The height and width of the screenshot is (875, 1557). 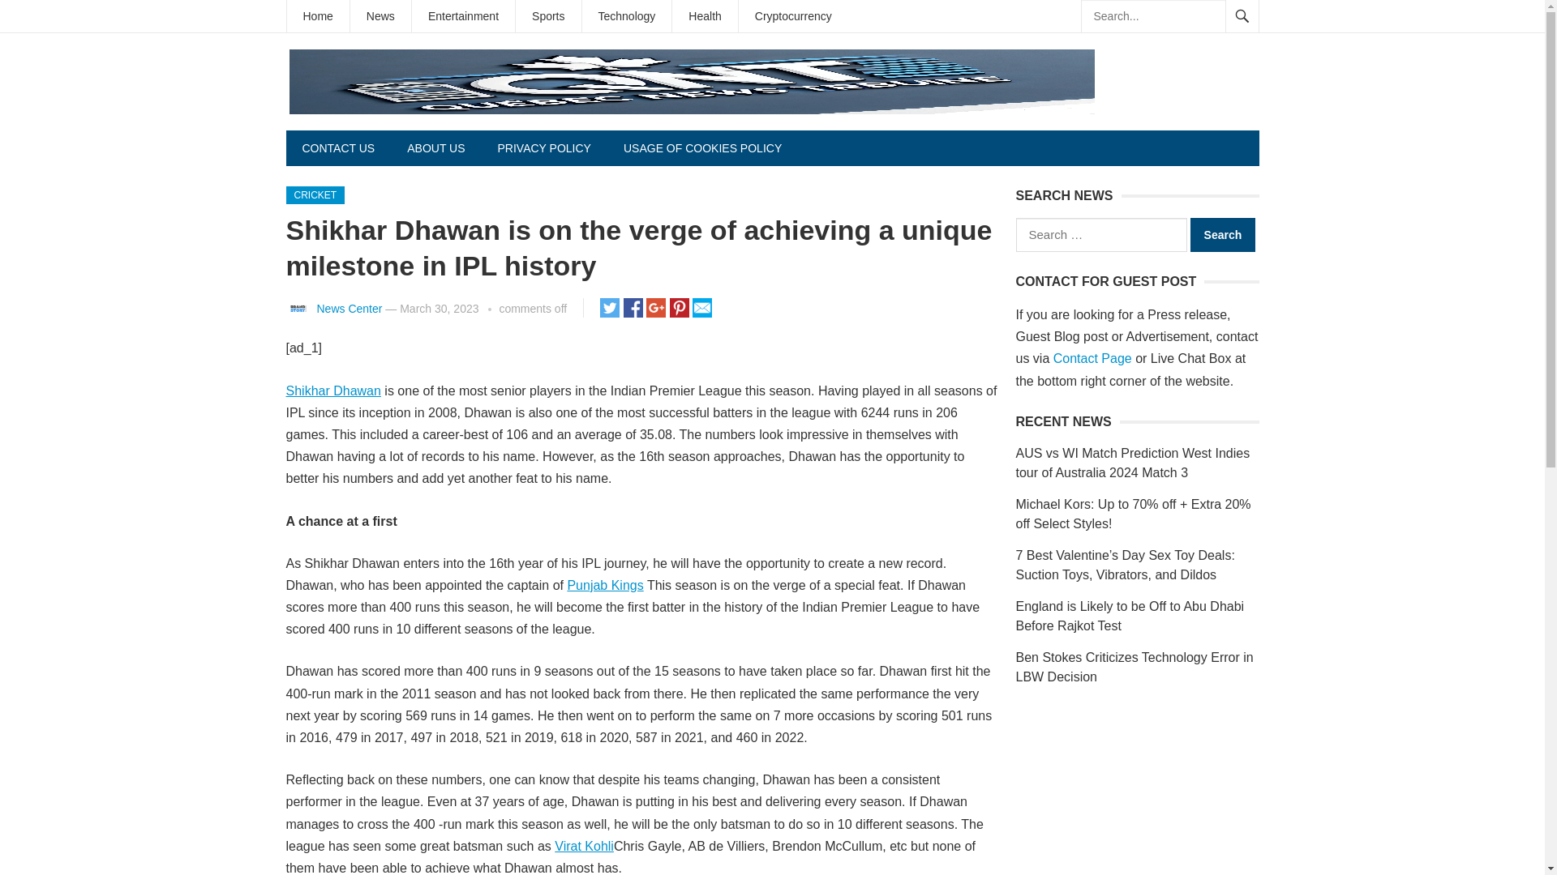 I want to click on PRIVACY POLICY, so click(x=543, y=147).